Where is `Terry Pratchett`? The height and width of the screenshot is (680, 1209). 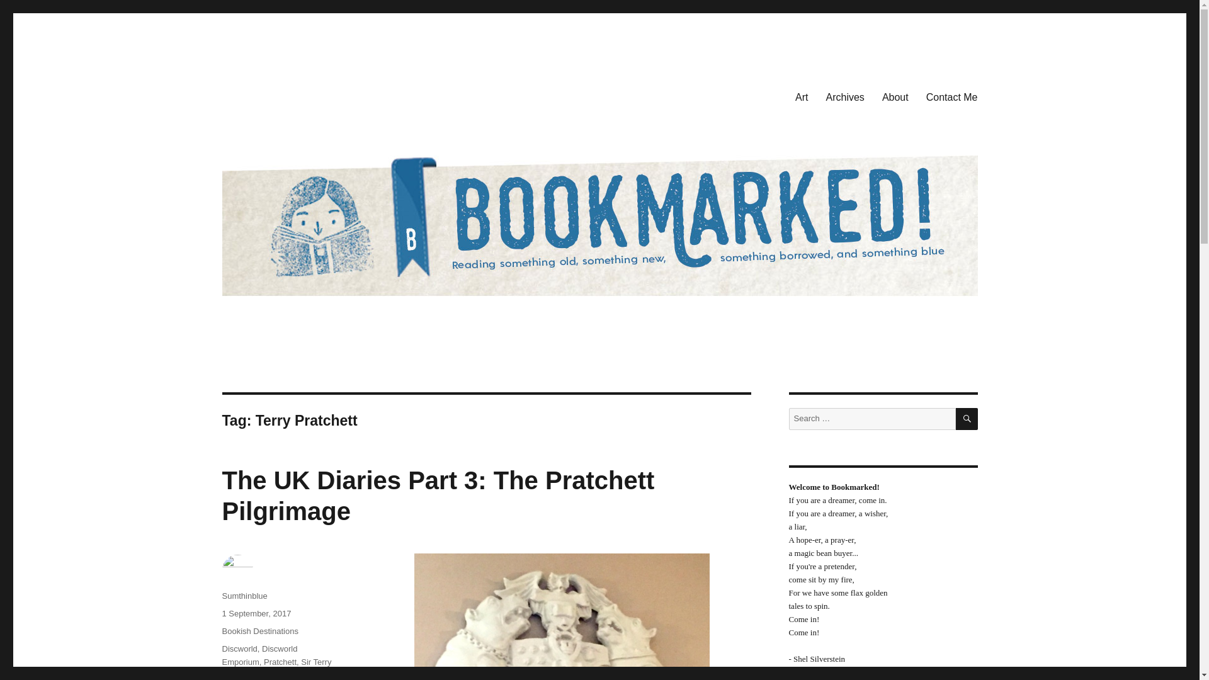 Terry Pratchett is located at coordinates (286, 675).